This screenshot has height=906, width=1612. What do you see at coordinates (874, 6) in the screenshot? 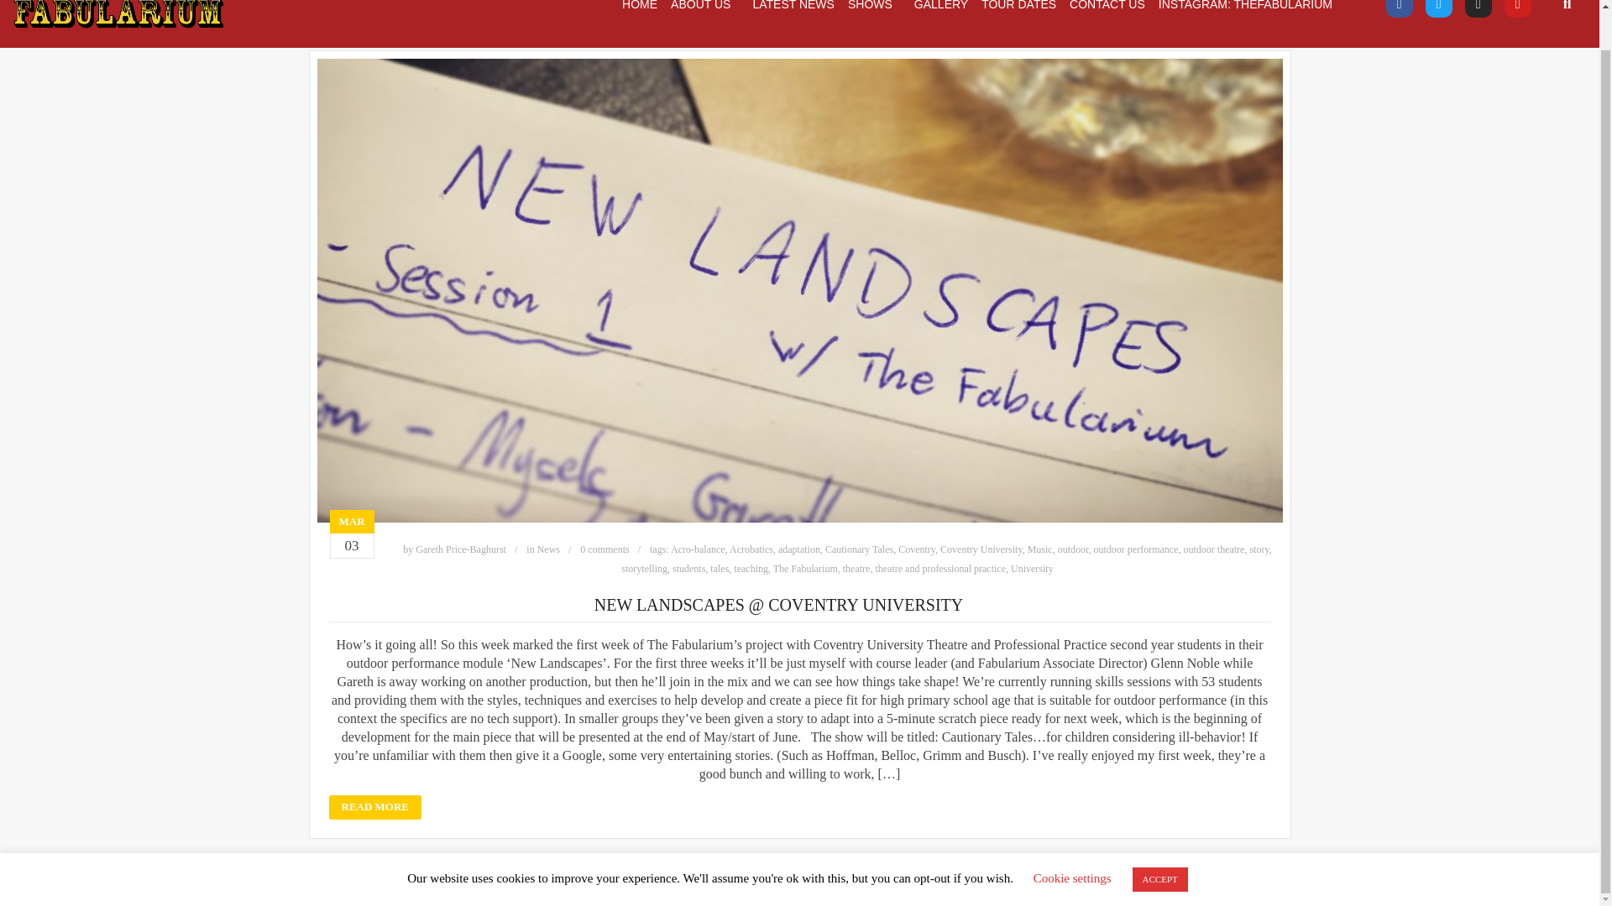
I see `SHOWS` at bounding box center [874, 6].